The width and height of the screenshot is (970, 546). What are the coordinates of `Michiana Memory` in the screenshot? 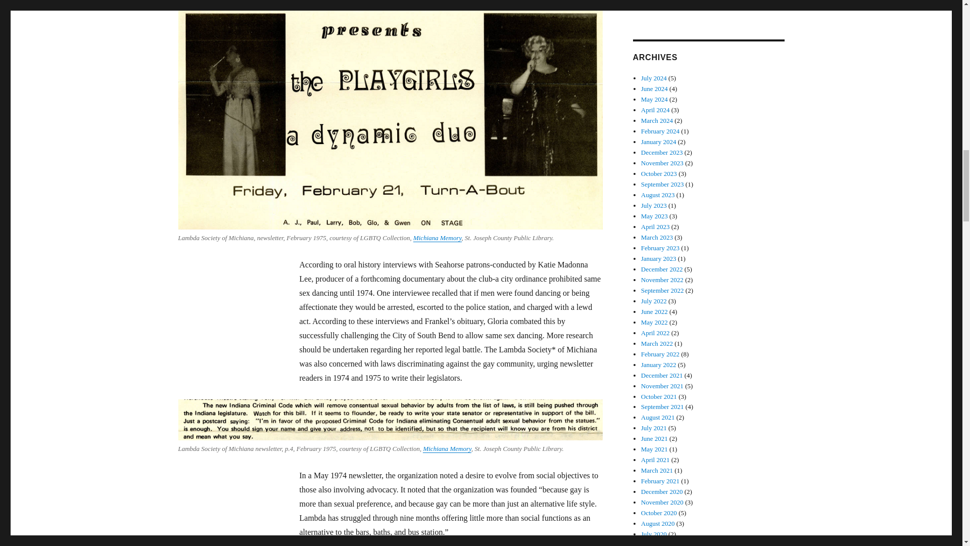 It's located at (447, 449).